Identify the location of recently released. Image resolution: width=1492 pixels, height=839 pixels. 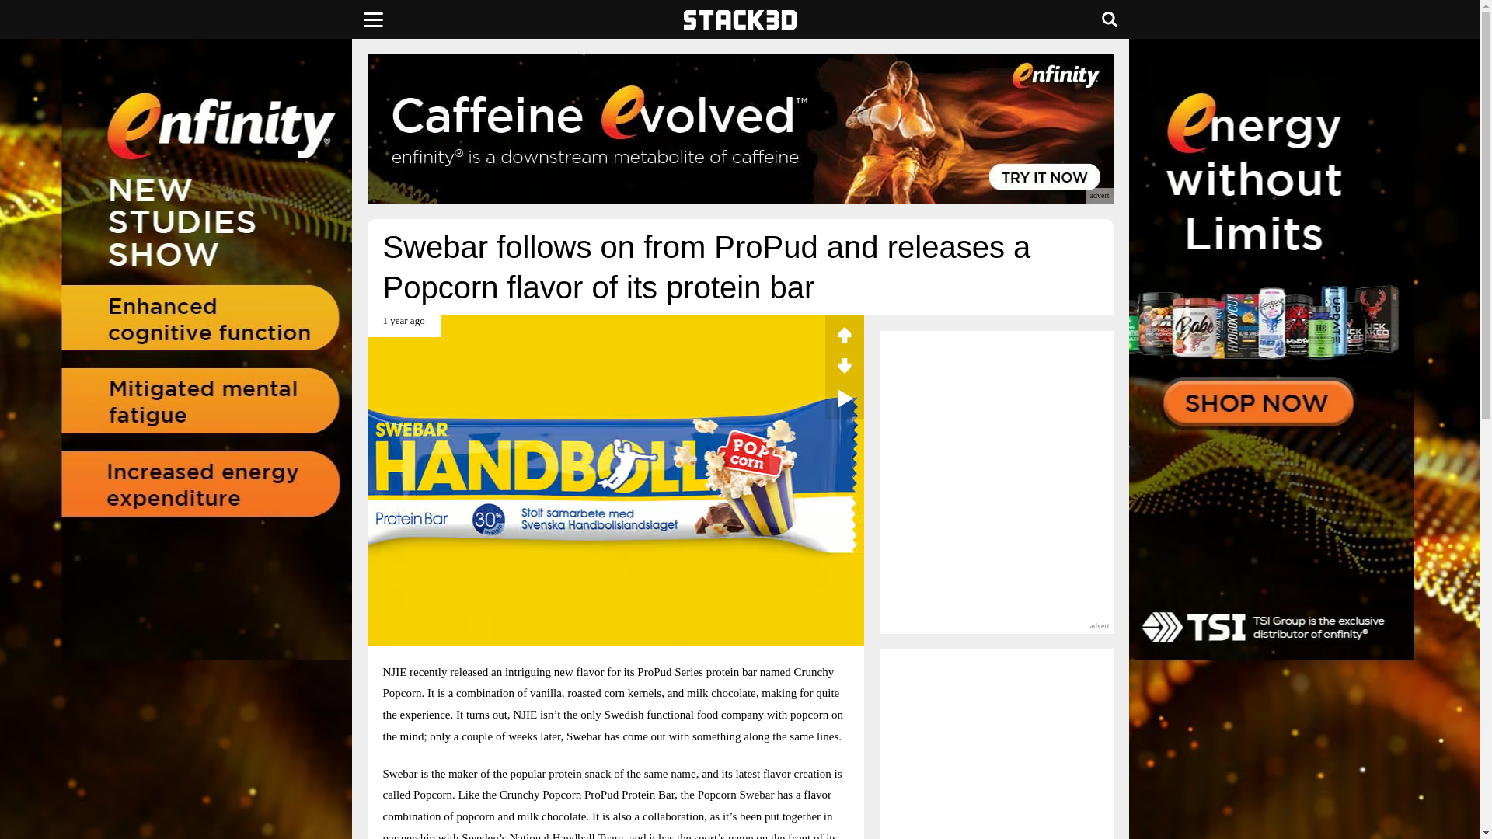
(448, 671).